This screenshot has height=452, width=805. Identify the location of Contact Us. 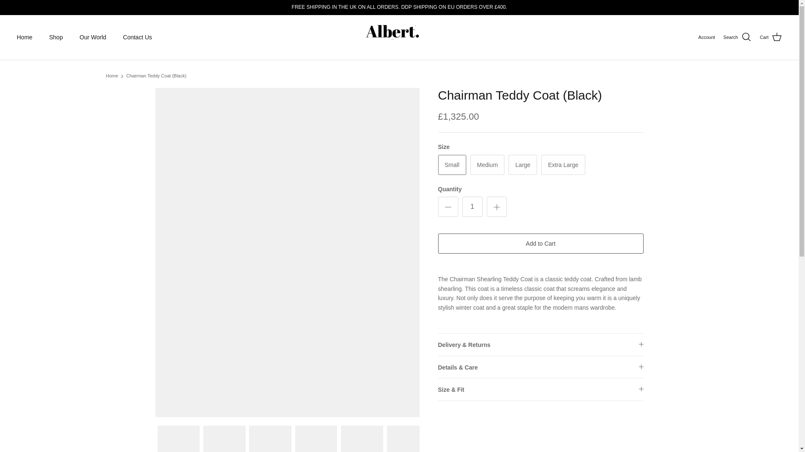
(137, 38).